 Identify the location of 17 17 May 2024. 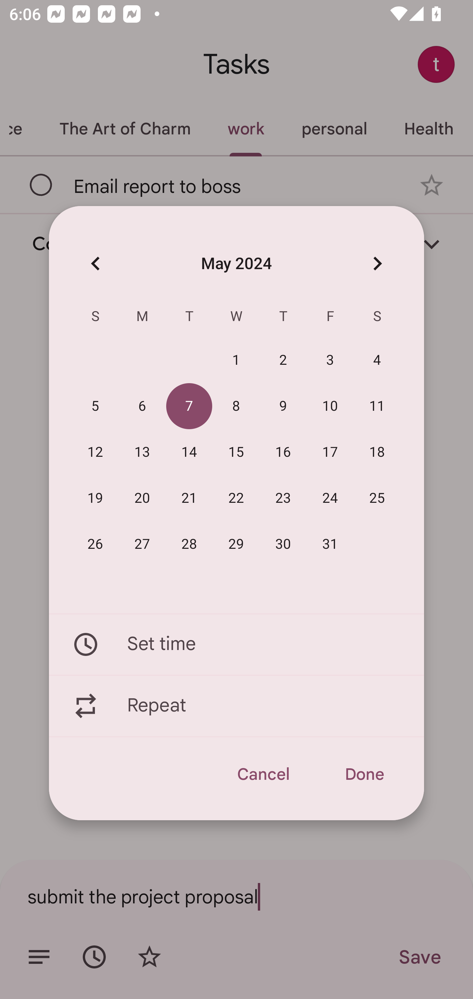
(330, 453).